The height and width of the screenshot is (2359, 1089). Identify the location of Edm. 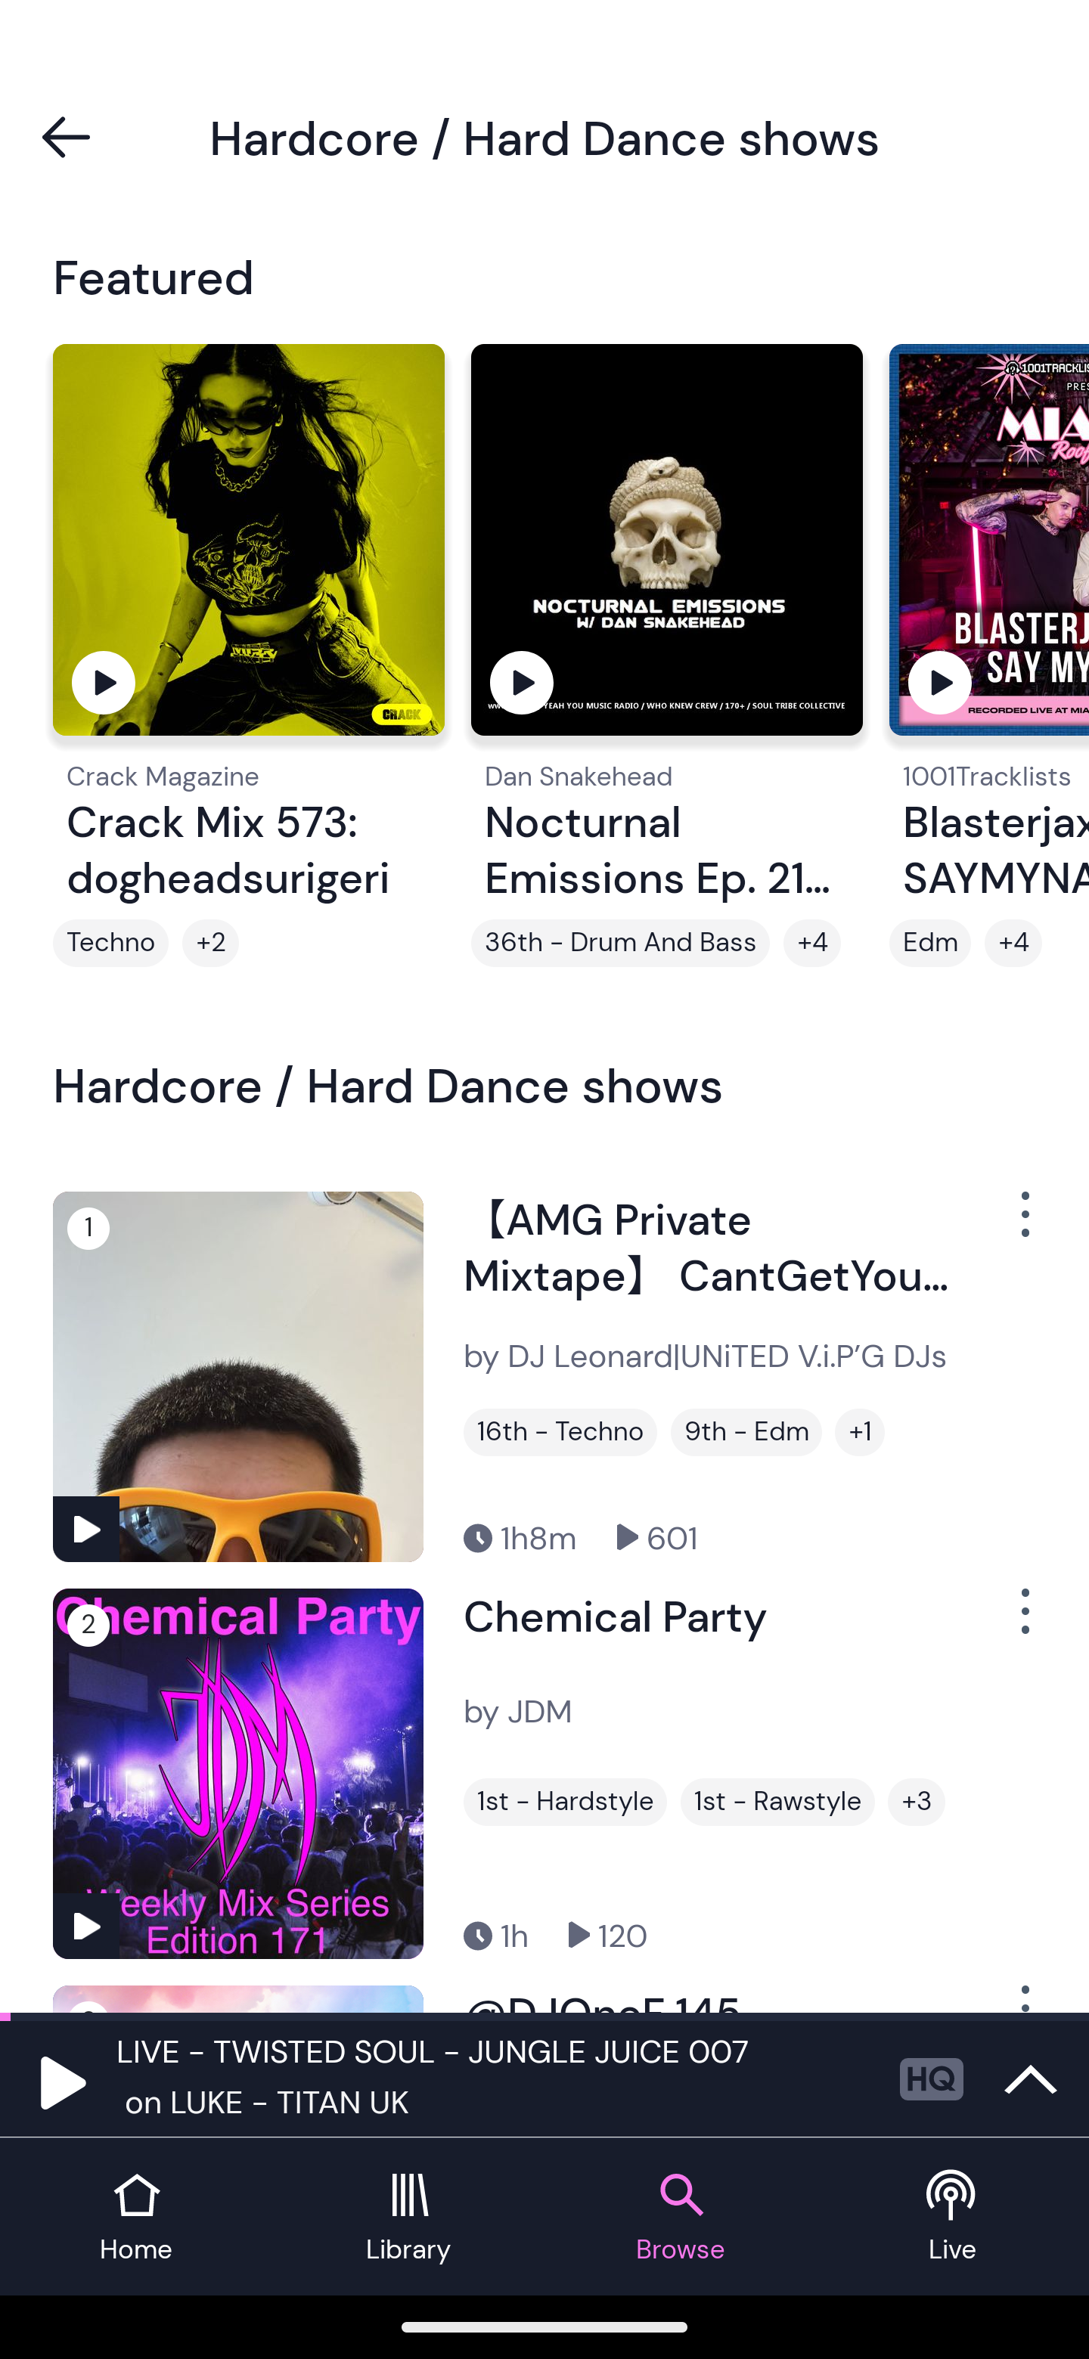
(930, 944).